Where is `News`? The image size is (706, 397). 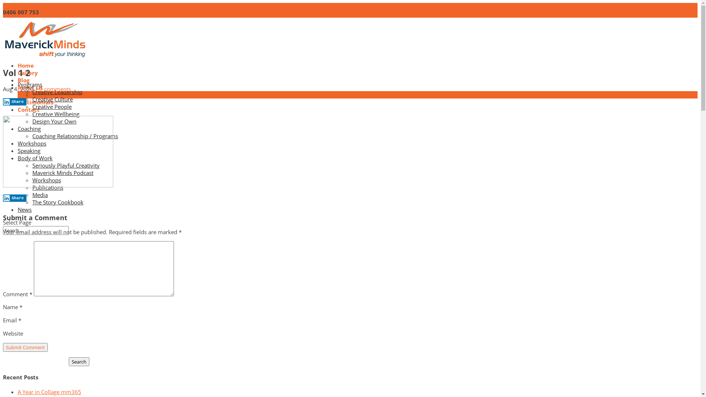
News is located at coordinates (25, 218).